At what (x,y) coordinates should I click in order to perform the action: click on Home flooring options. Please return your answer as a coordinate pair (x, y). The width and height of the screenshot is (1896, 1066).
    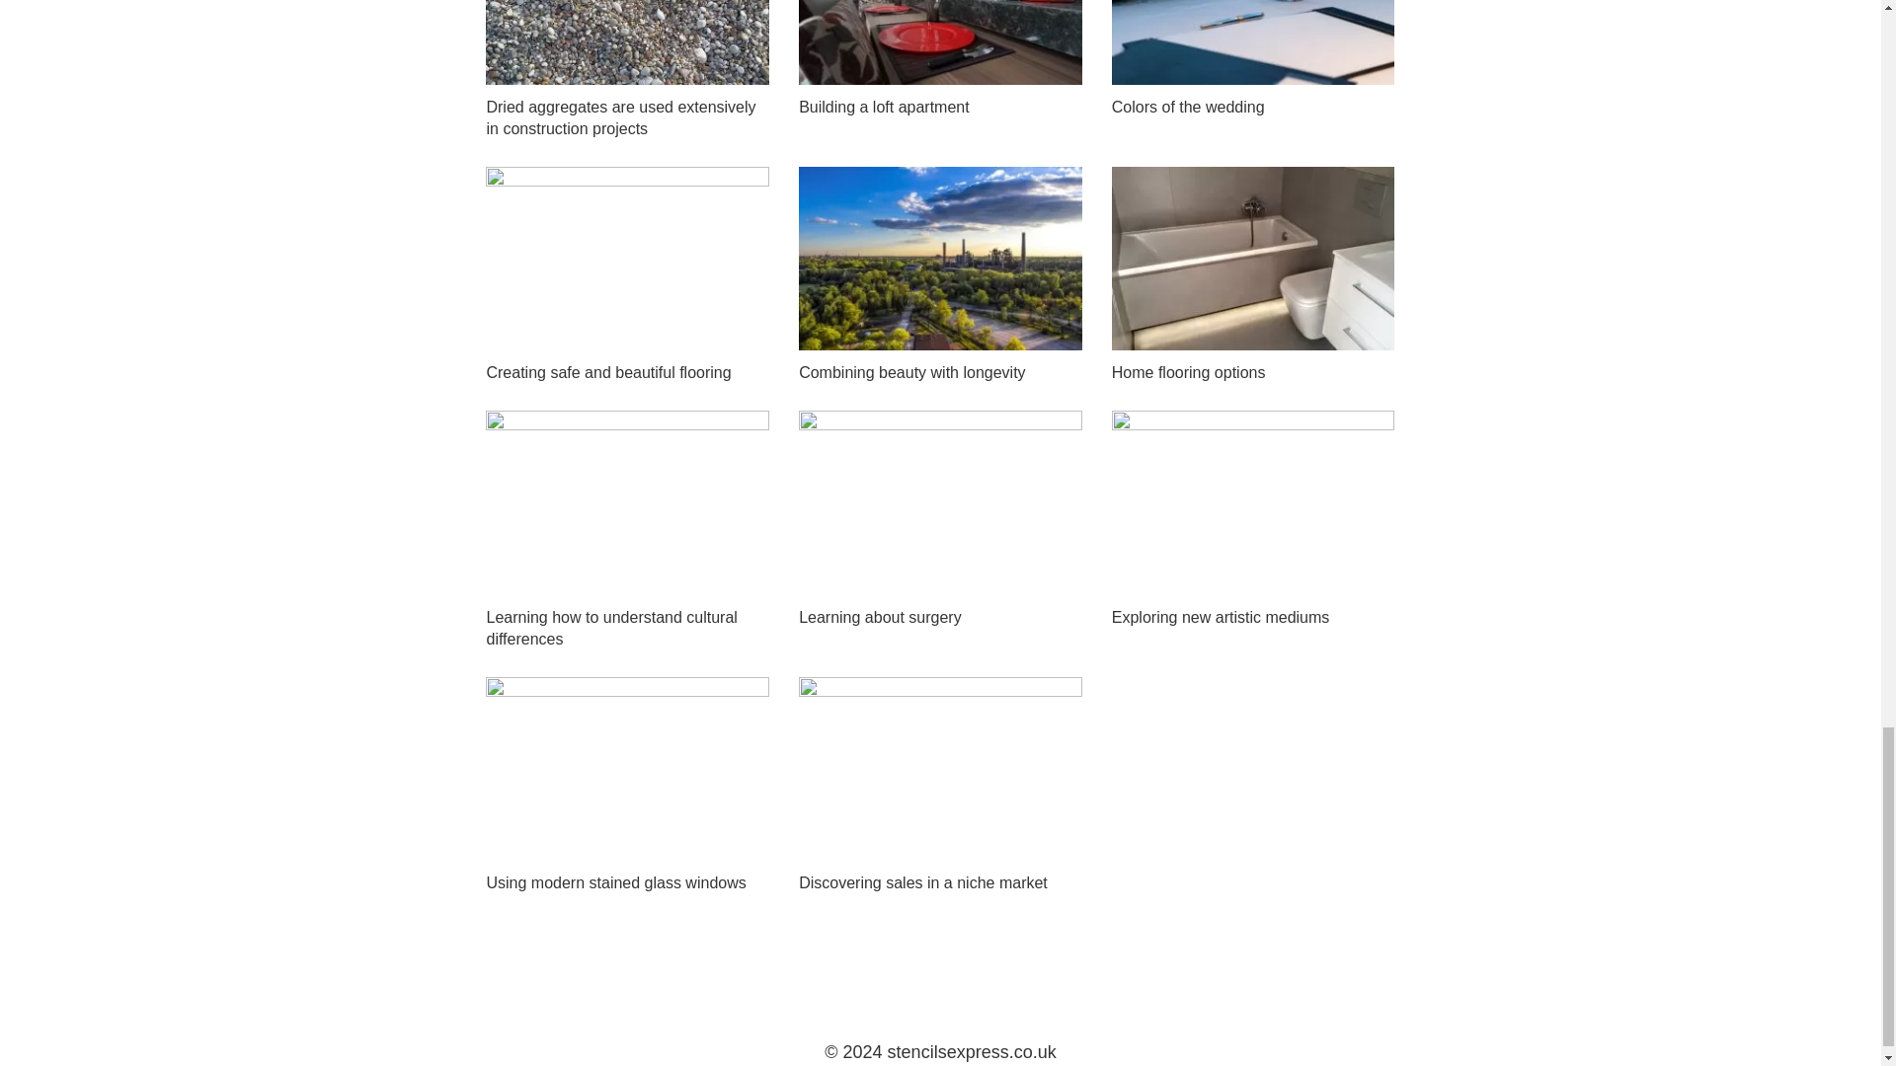
    Looking at the image, I should click on (1189, 372).